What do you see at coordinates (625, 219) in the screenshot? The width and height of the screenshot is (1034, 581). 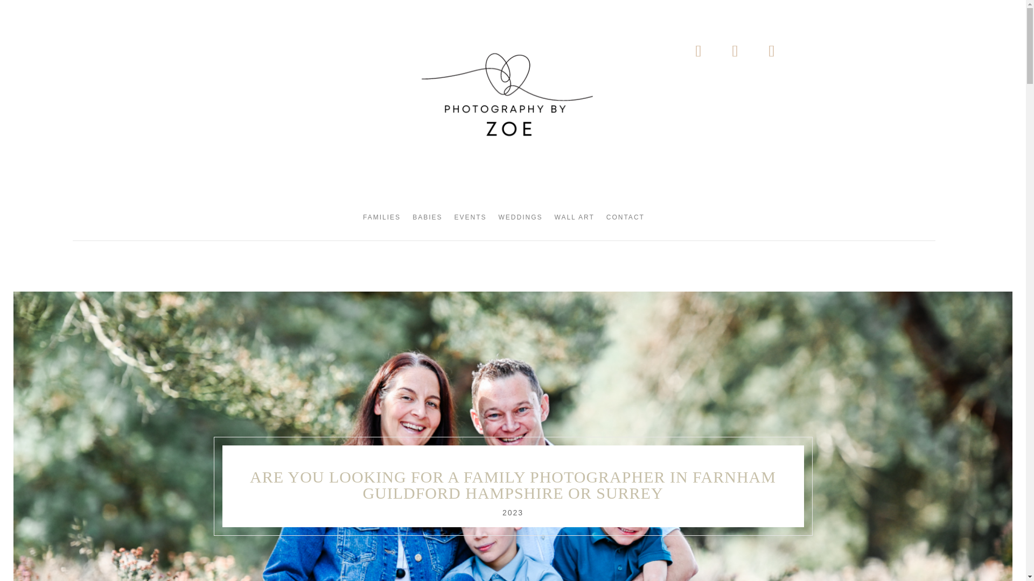 I see `CONTACT` at bounding box center [625, 219].